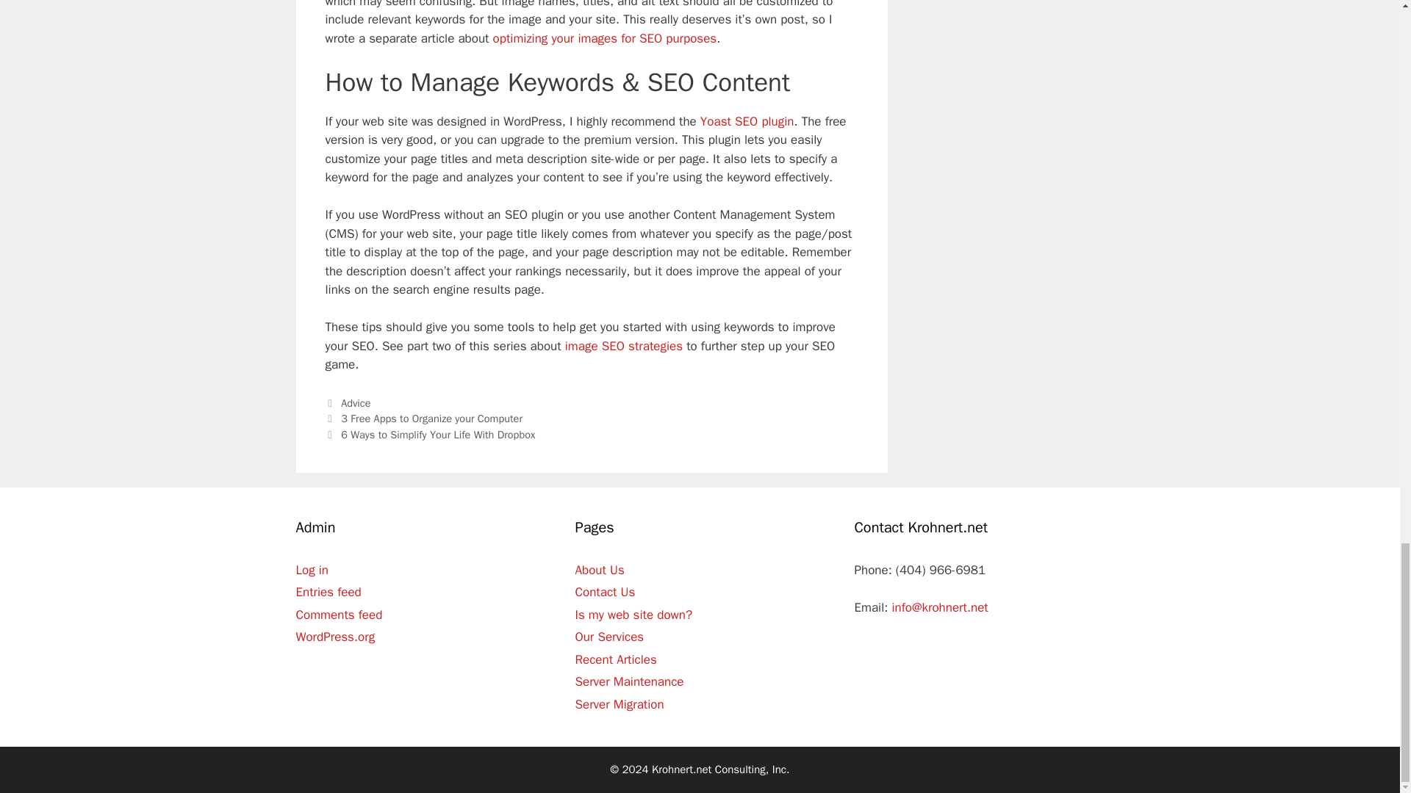  What do you see at coordinates (338, 615) in the screenshot?
I see `Comments feed` at bounding box center [338, 615].